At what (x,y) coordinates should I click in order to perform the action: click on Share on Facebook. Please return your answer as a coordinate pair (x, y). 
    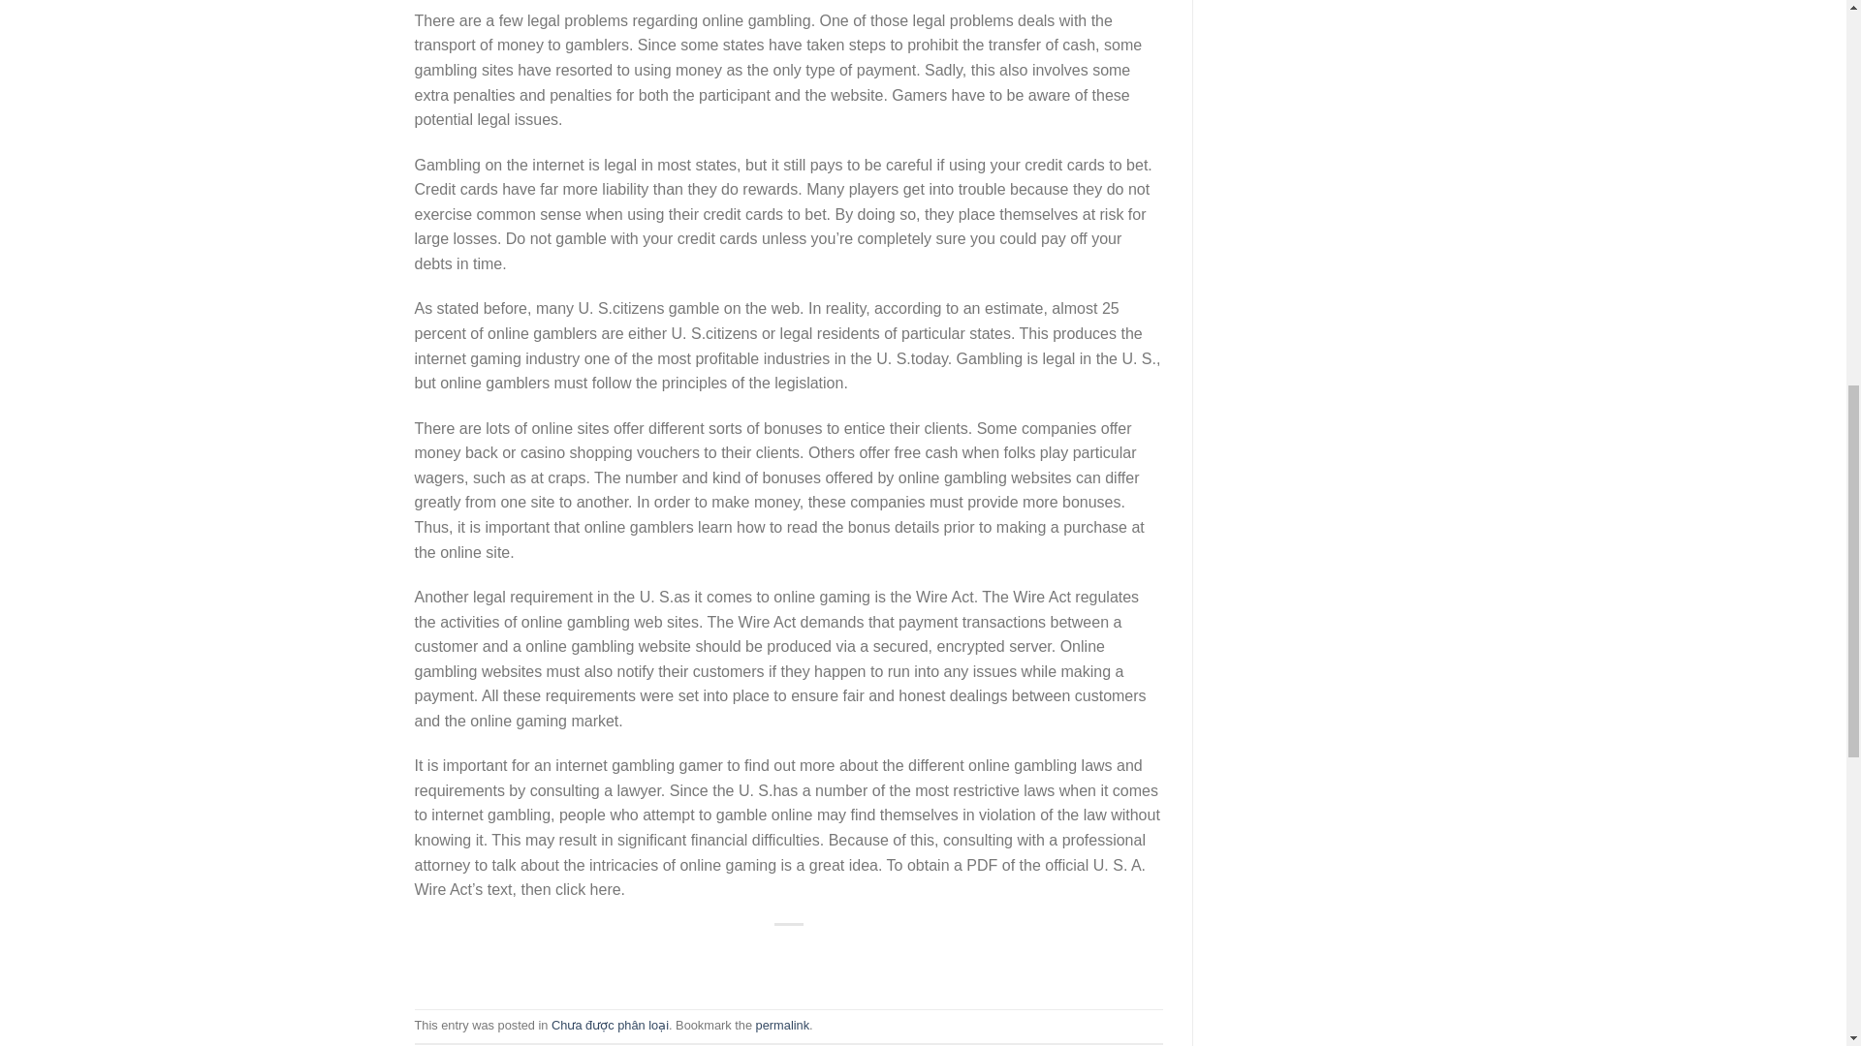
    Looking at the image, I should click on (719, 957).